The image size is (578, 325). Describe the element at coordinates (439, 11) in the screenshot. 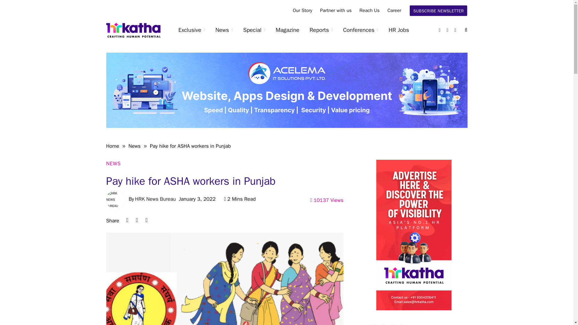

I see `SUBSCRIBE NEWSLETTER` at that location.